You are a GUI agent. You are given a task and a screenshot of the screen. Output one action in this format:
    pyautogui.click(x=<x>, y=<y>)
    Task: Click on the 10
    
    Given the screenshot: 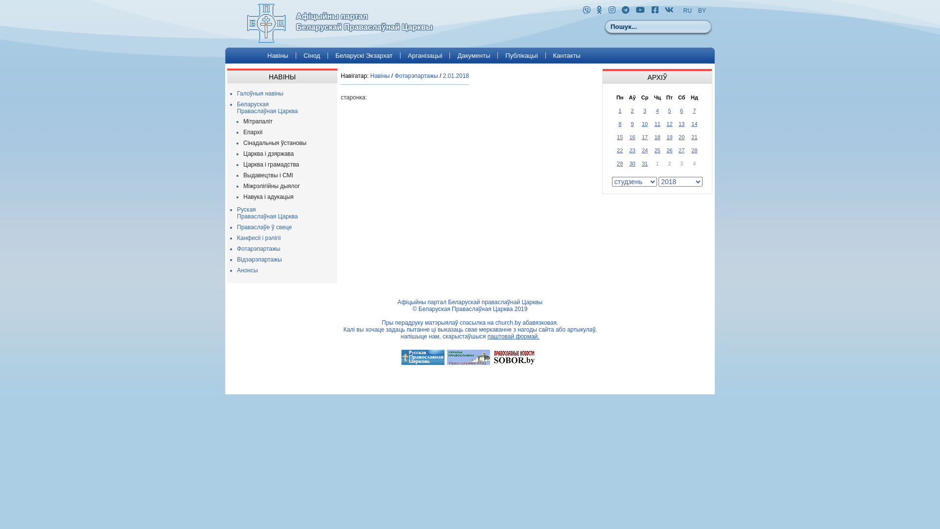 What is the action you would take?
    pyautogui.click(x=645, y=123)
    